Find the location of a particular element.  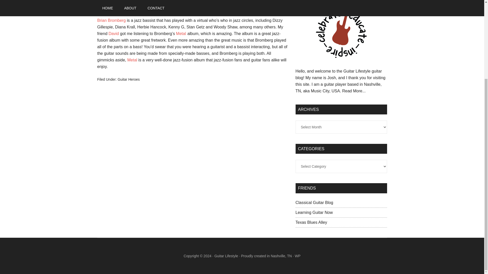

Guitar Heroes is located at coordinates (129, 79).